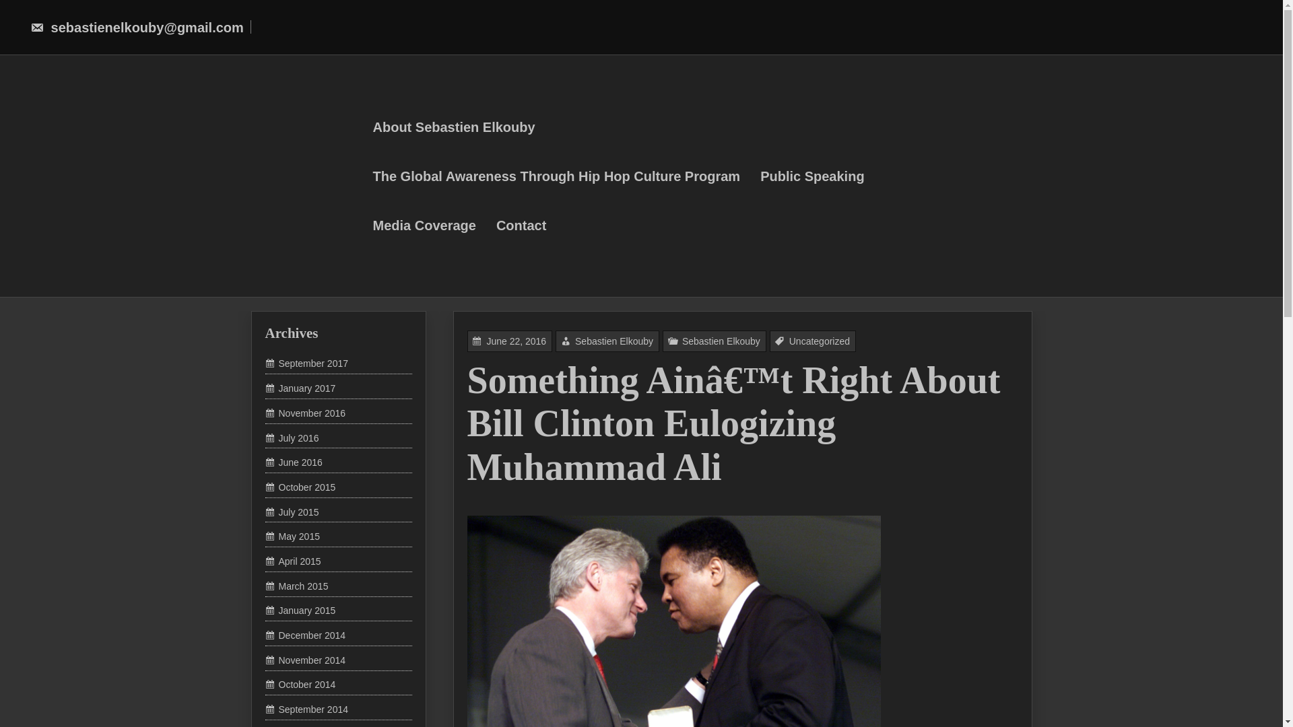 The width and height of the screenshot is (1293, 727). I want to click on Sebastien Elkouby, so click(734, 469).